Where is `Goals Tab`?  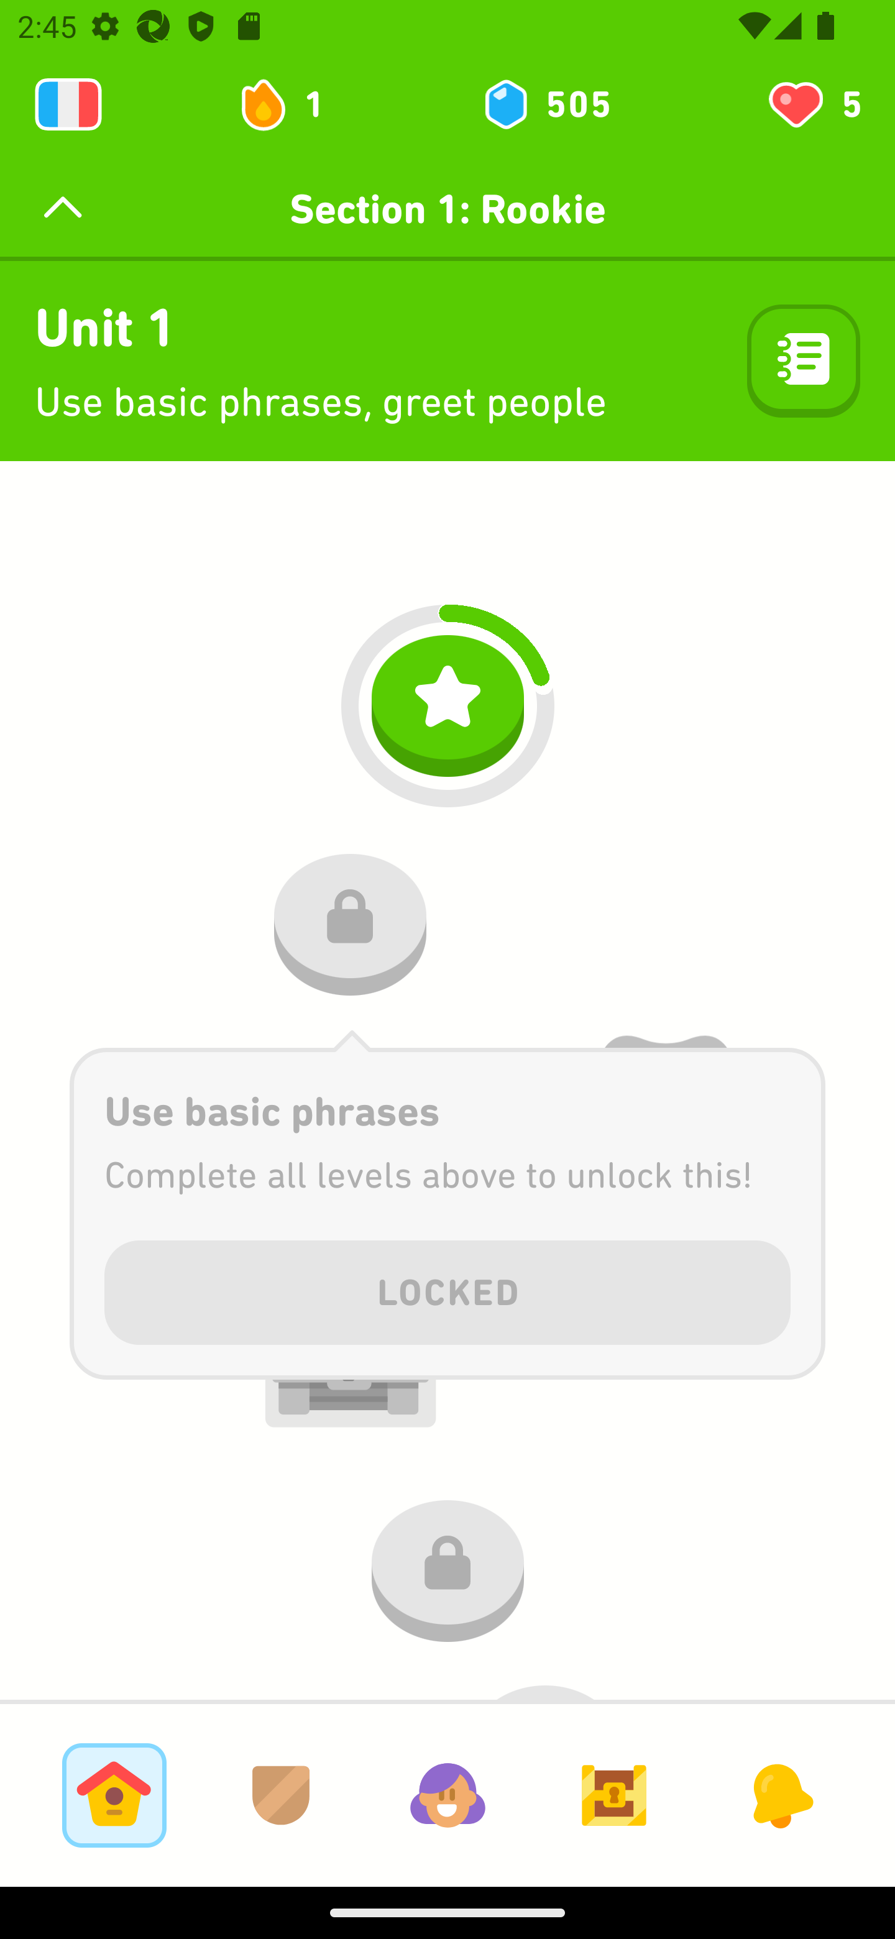 Goals Tab is located at coordinates (614, 1795).